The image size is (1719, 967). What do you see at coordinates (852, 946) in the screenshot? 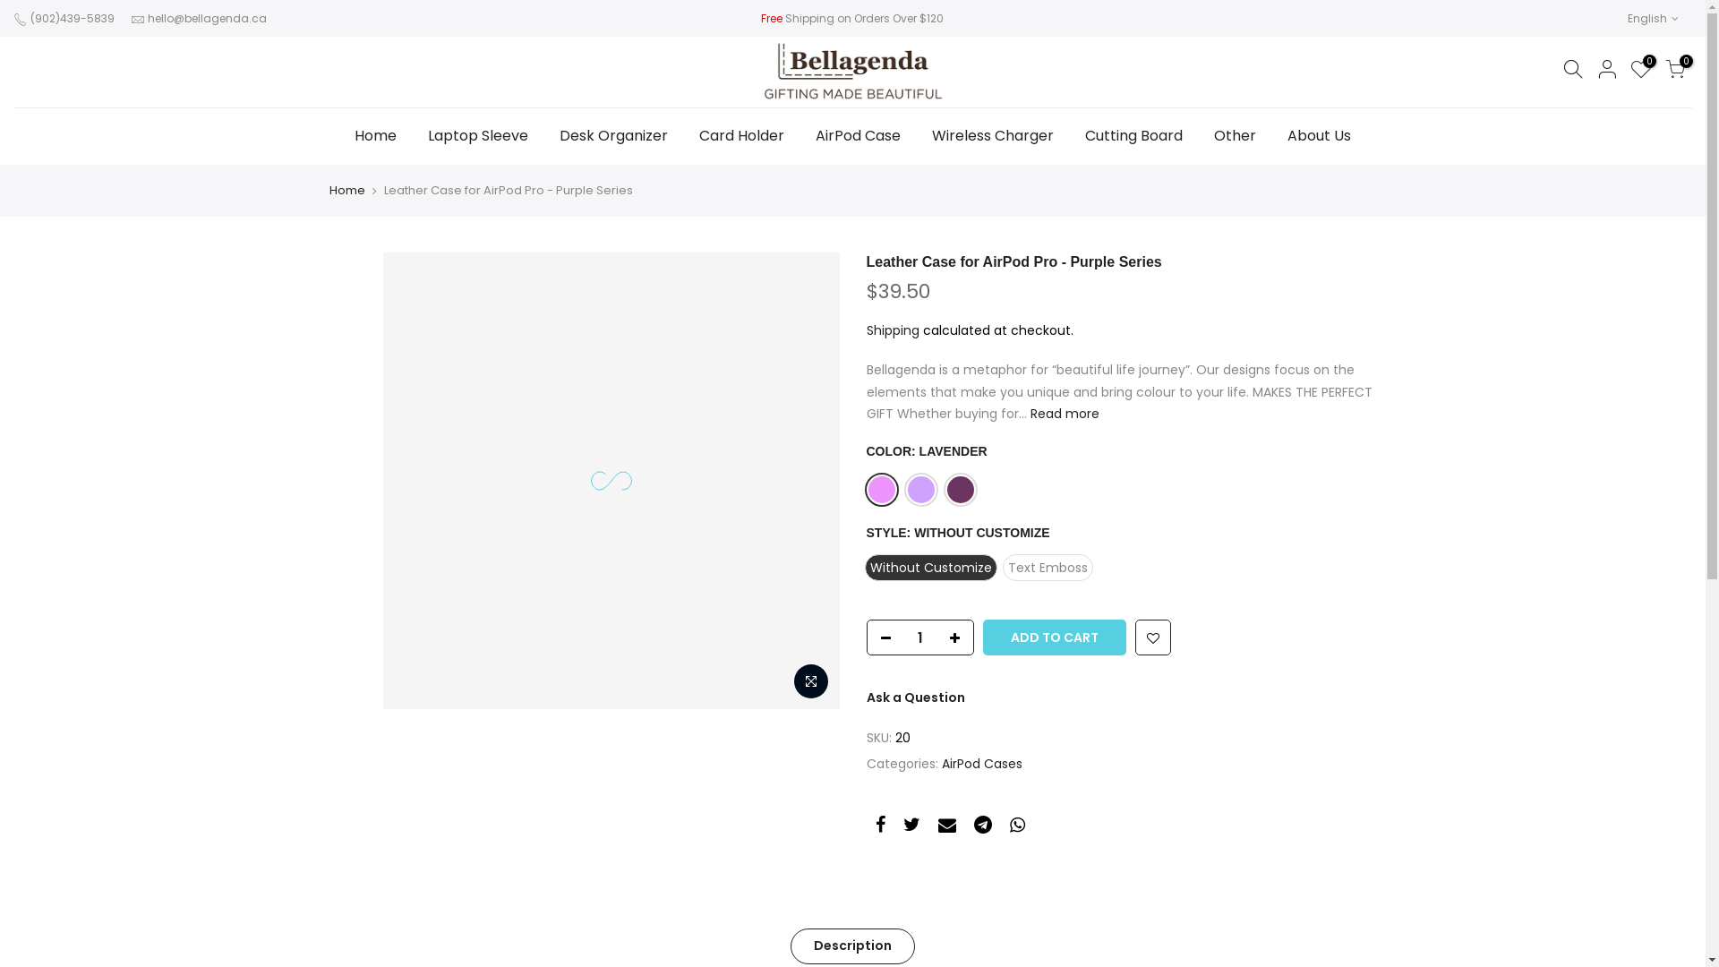
I see `Description` at bounding box center [852, 946].